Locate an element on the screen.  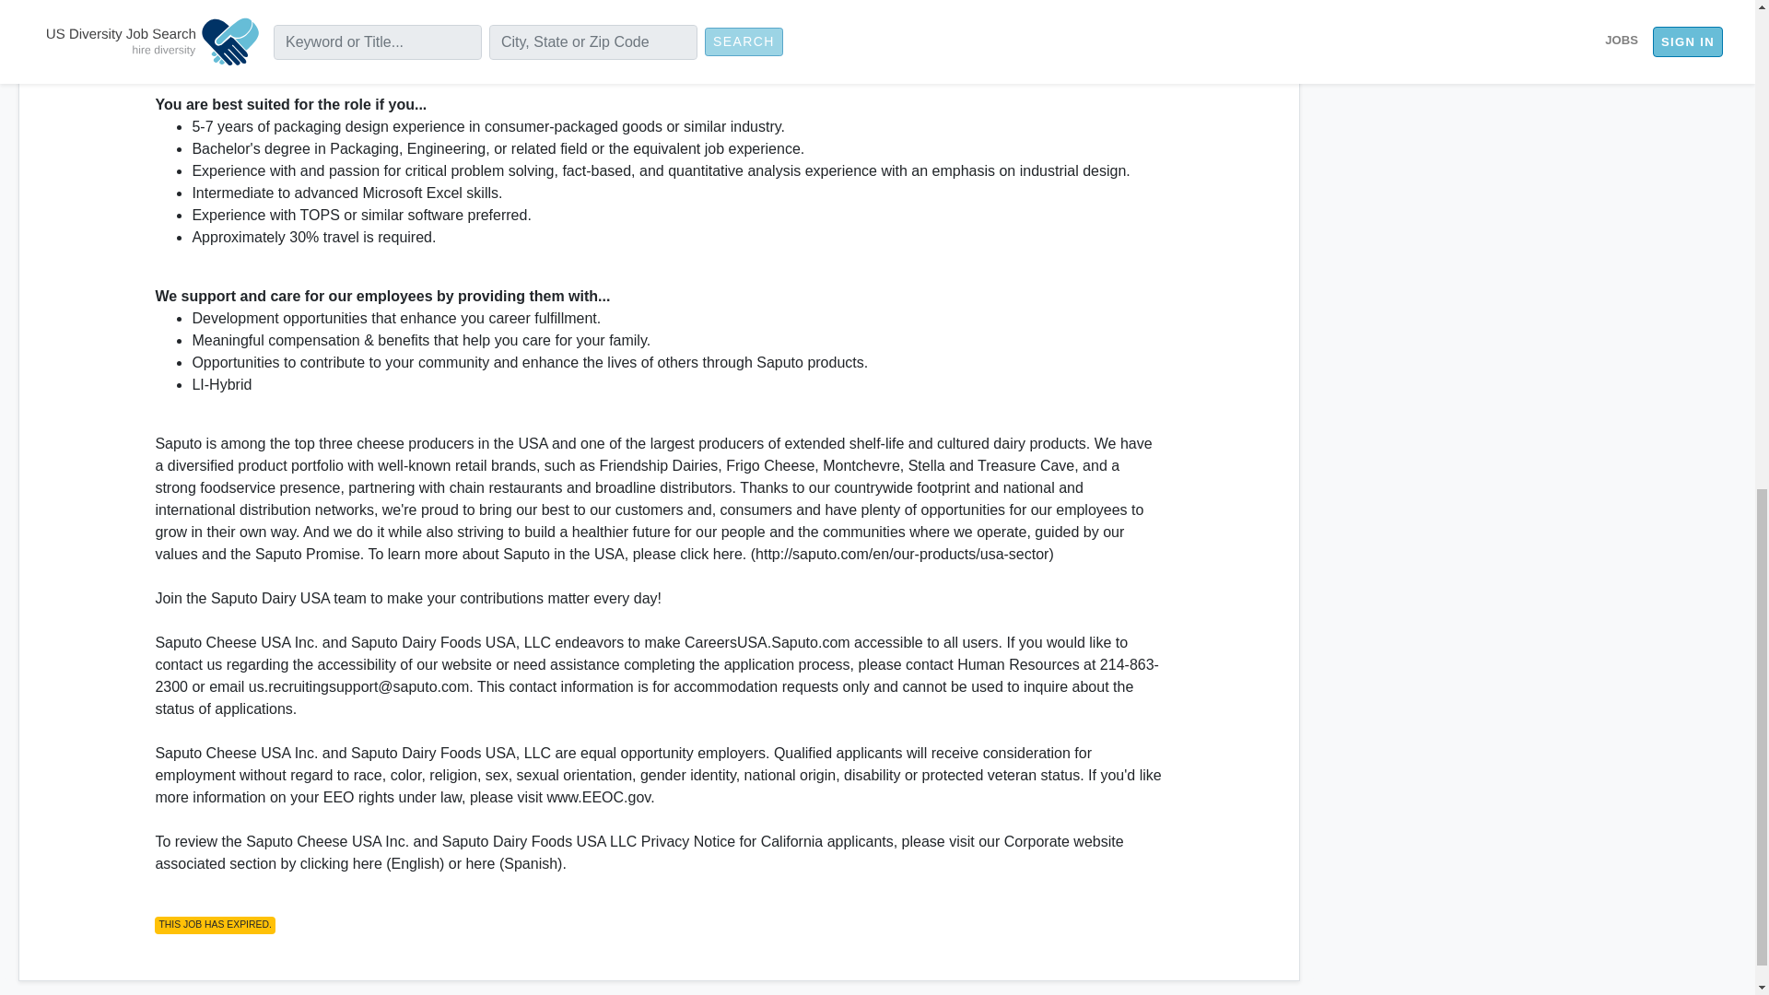
Terms and Privacy Policy is located at coordinates (1403, 48).